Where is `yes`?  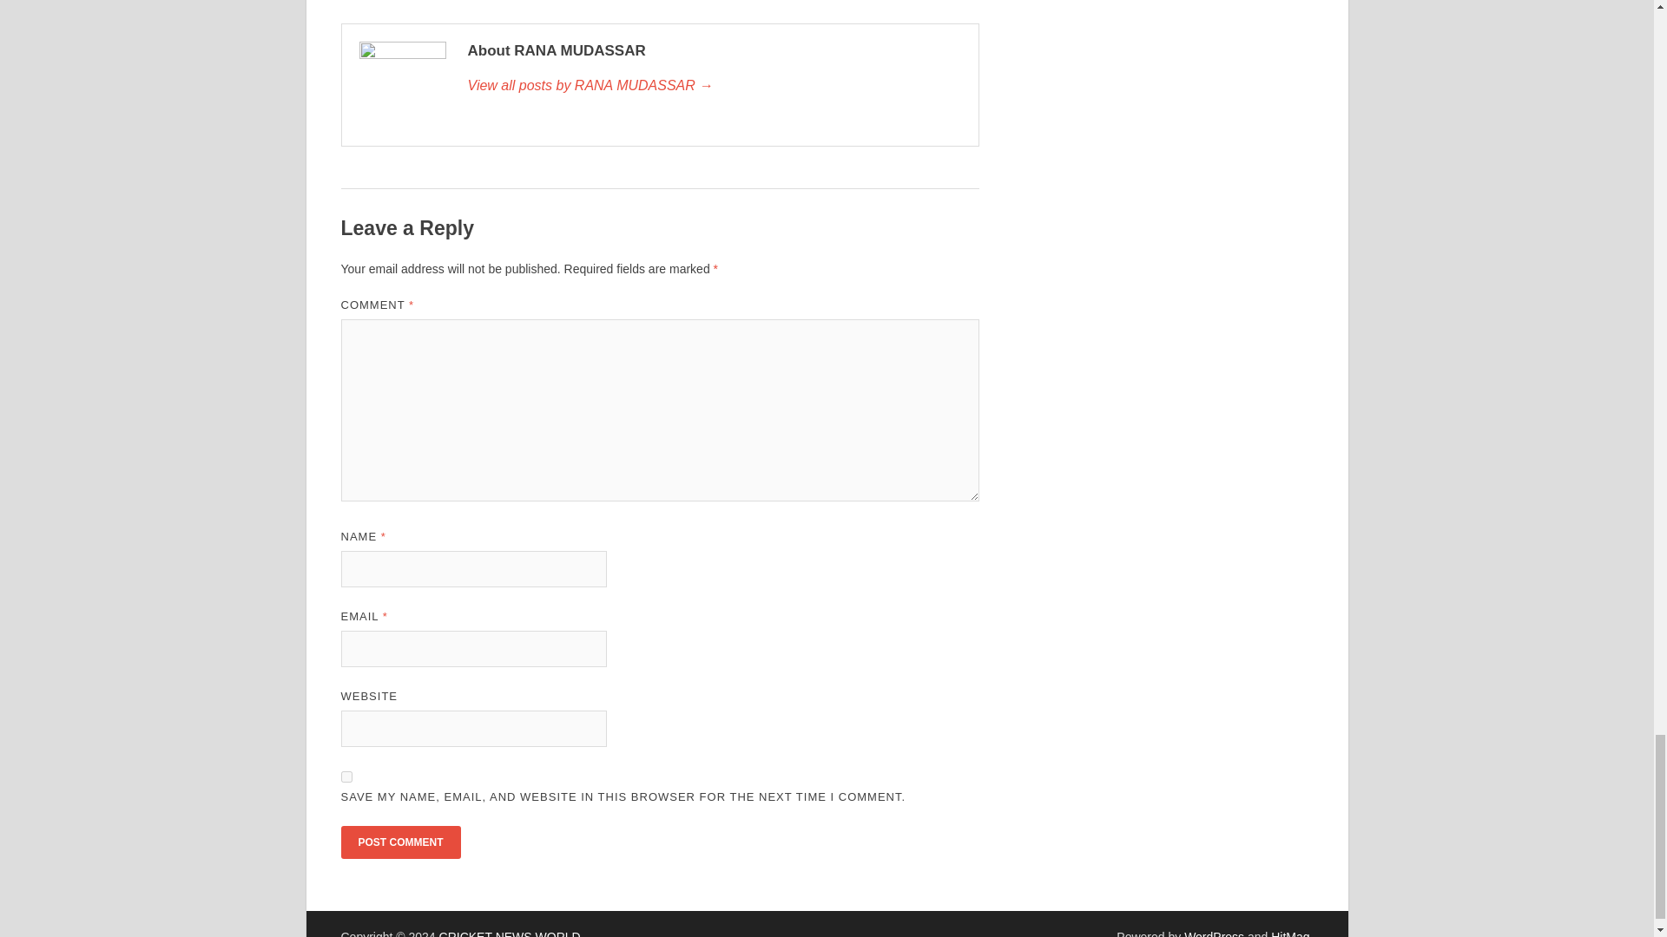
yes is located at coordinates (346, 776).